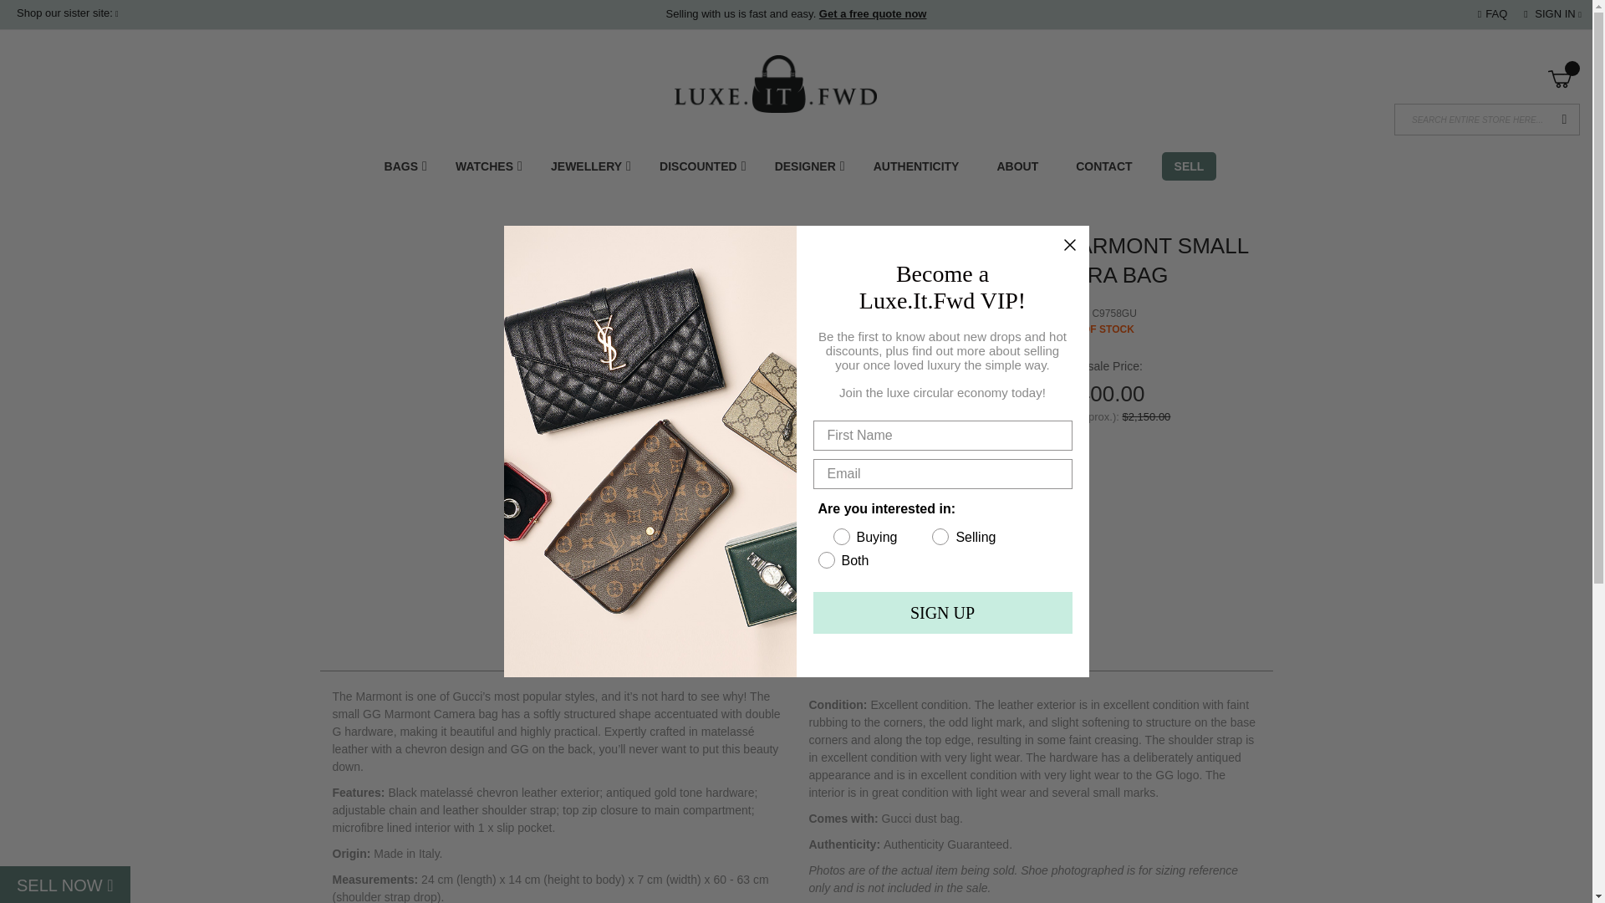 The image size is (1605, 903). I want to click on My Cart, so click(1559, 80).